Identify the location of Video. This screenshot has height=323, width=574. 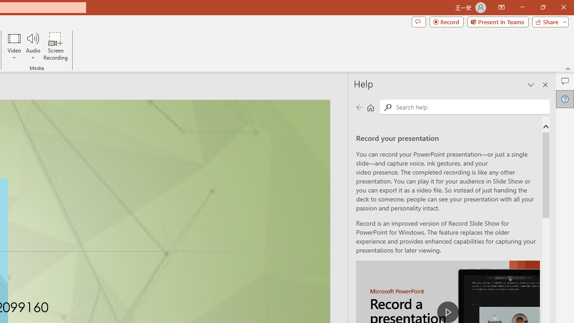
(14, 46).